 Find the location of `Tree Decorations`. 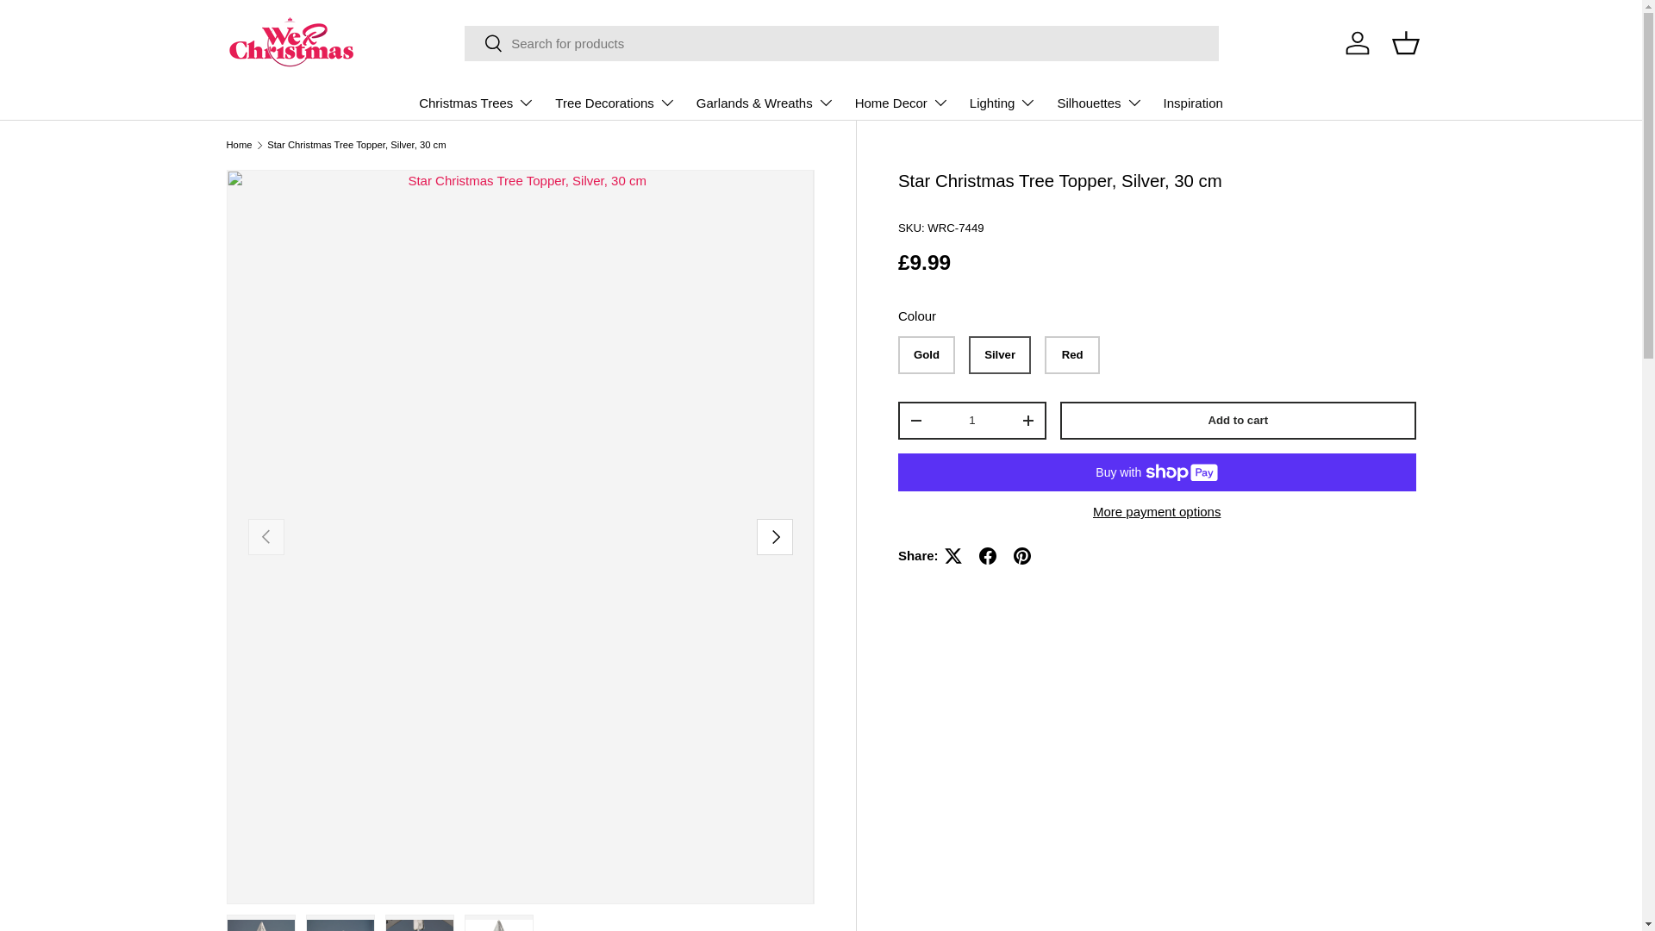

Tree Decorations is located at coordinates (615, 103).